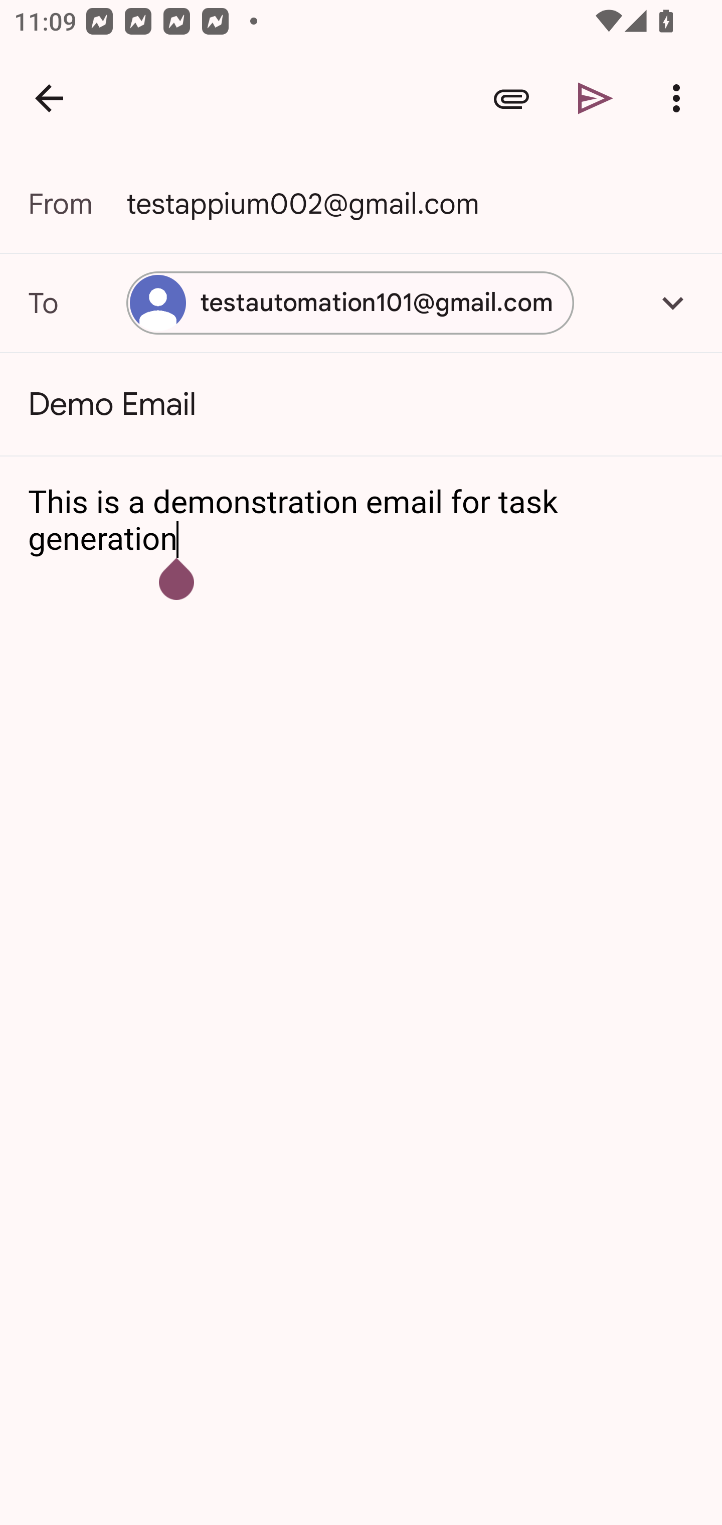 This screenshot has height=1525, width=722. I want to click on More options, so click(680, 98).